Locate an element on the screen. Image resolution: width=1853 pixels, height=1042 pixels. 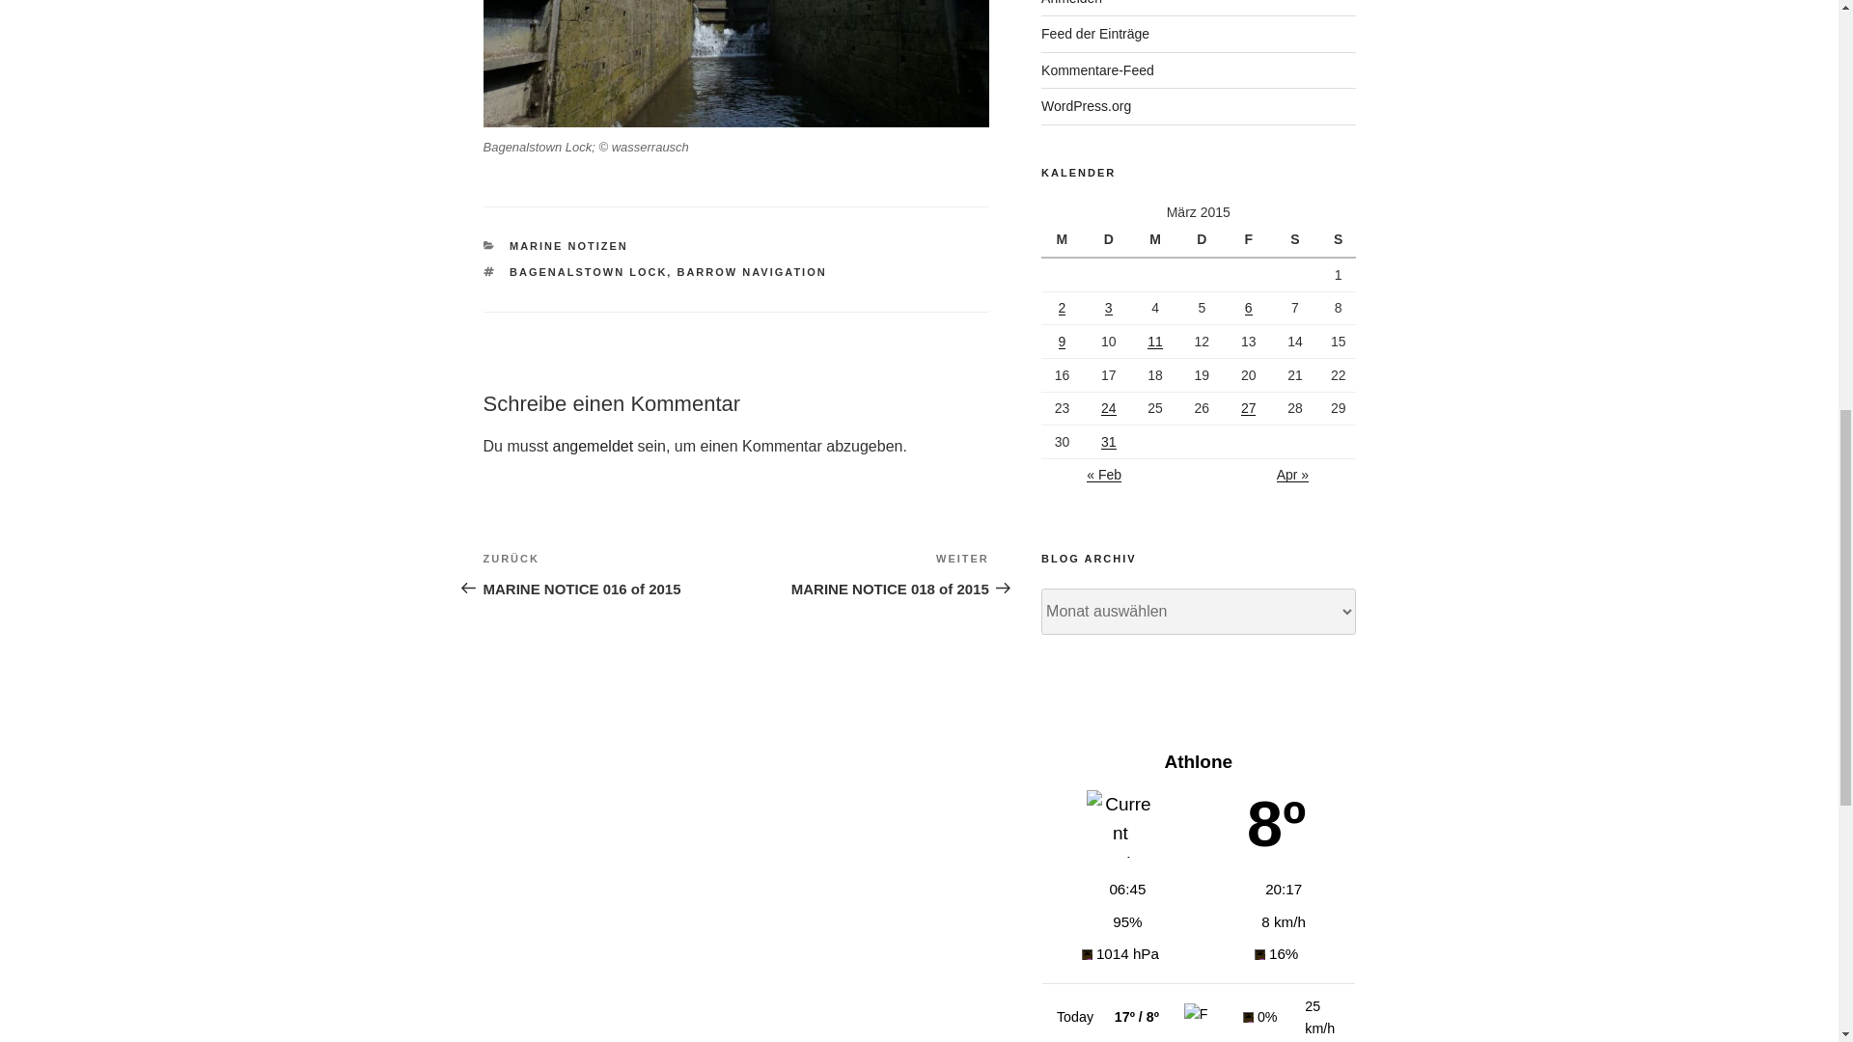
Montag is located at coordinates (1065, 239).